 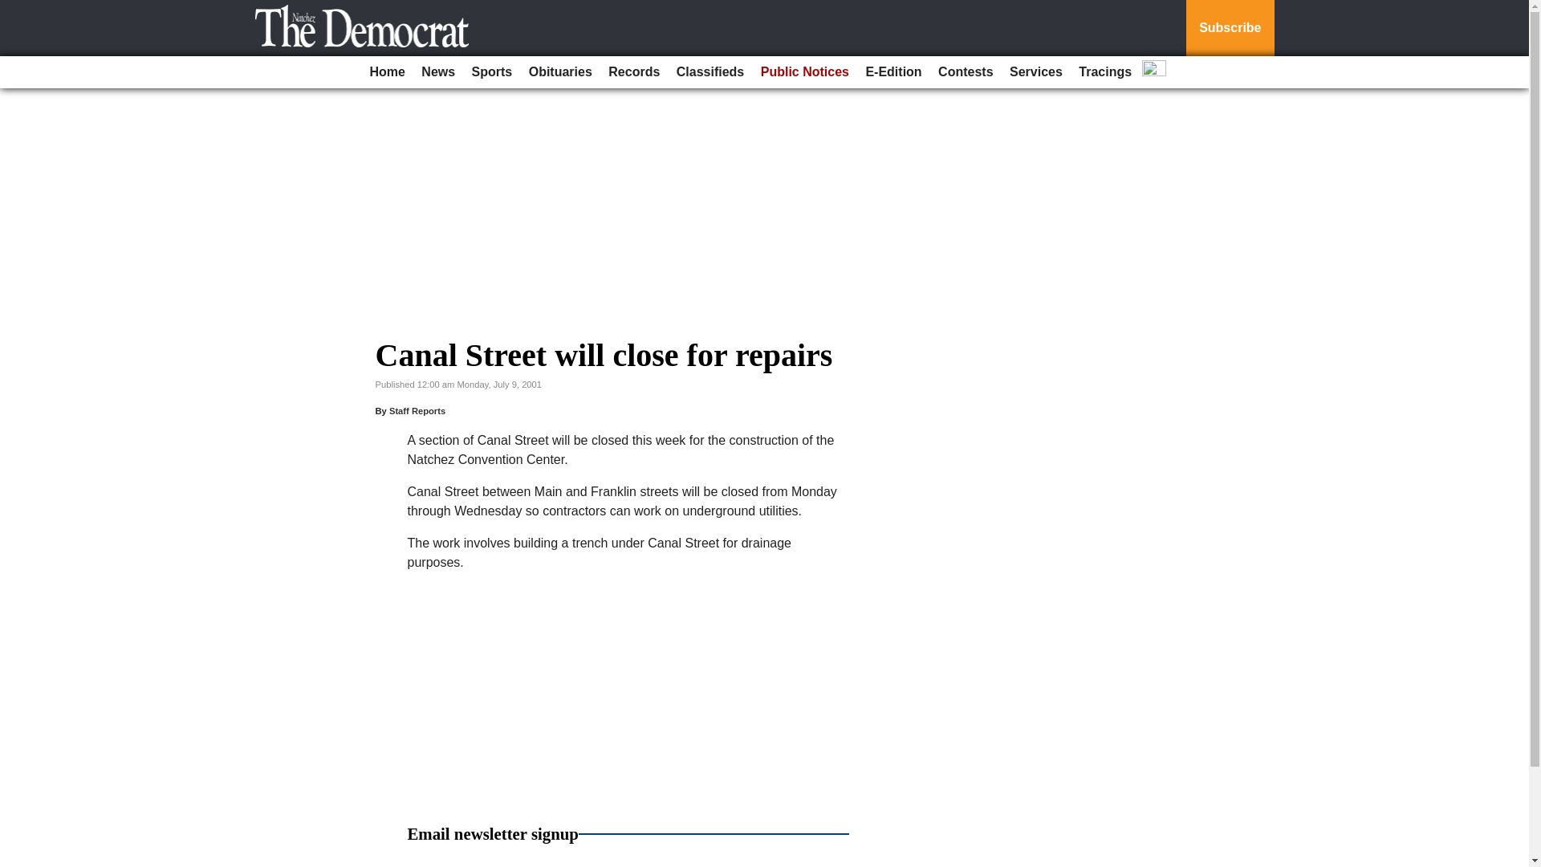 I want to click on Classifieds, so click(x=710, y=72).